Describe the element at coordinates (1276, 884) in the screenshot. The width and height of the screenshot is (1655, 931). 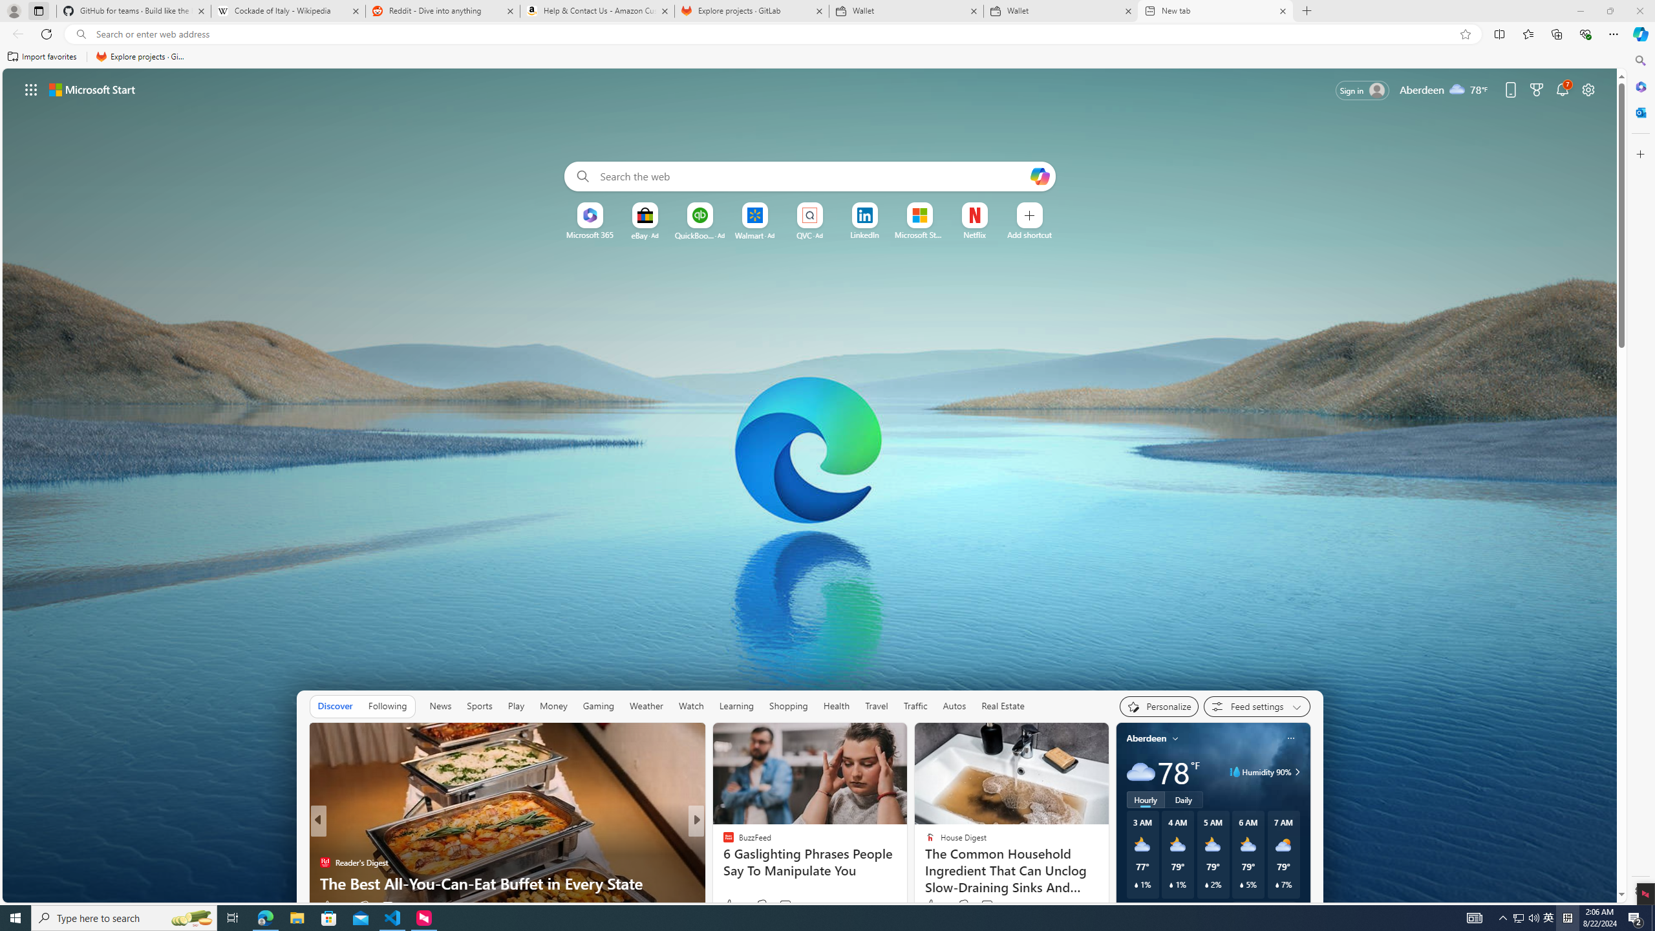
I see `Class: weather-current-precipitation-glyph` at that location.